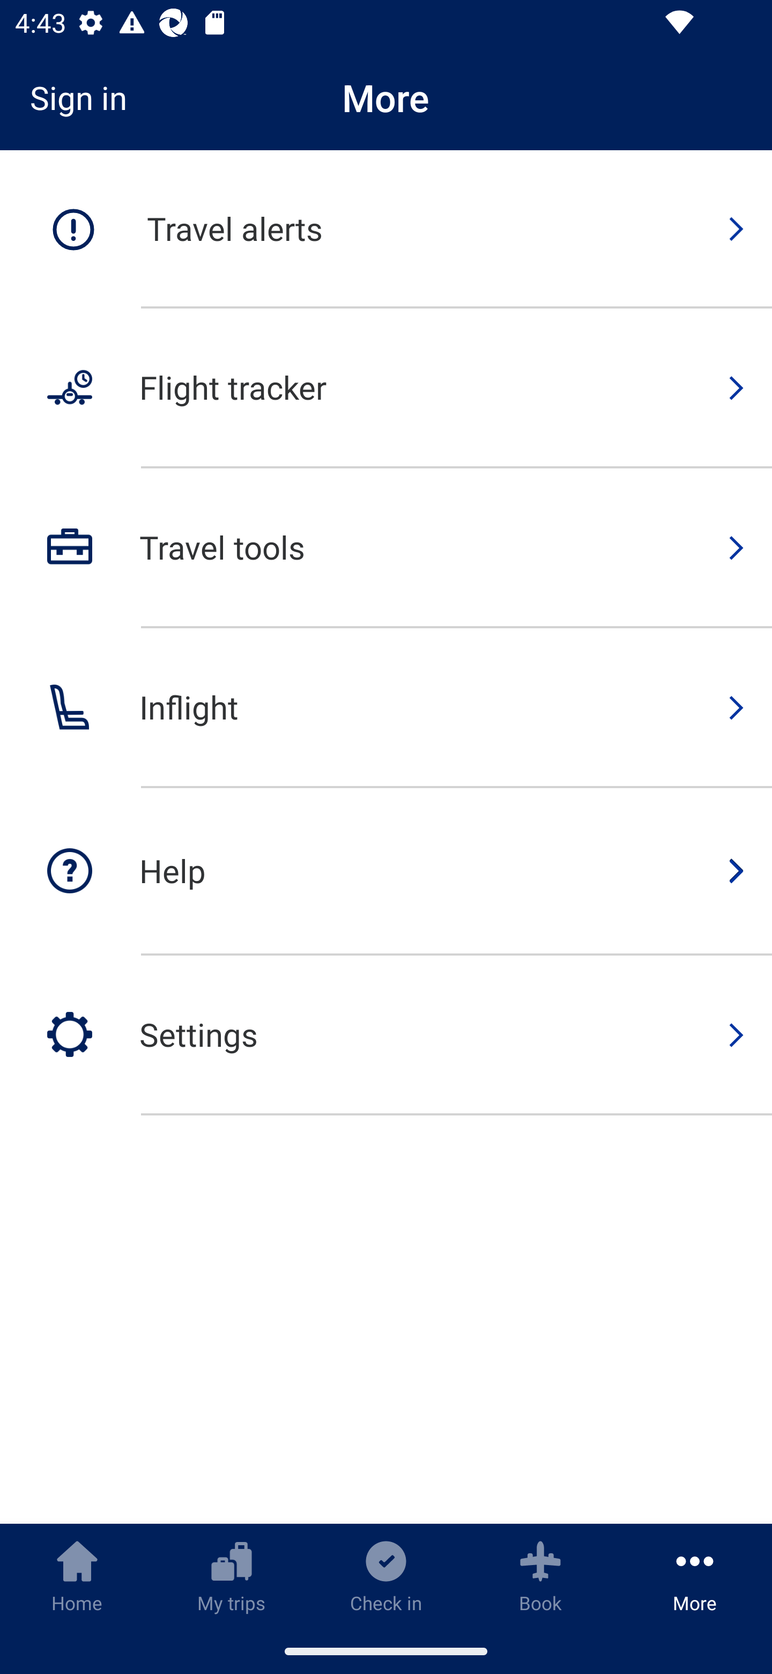  What do you see at coordinates (86, 98) in the screenshot?
I see `Sign in` at bounding box center [86, 98].